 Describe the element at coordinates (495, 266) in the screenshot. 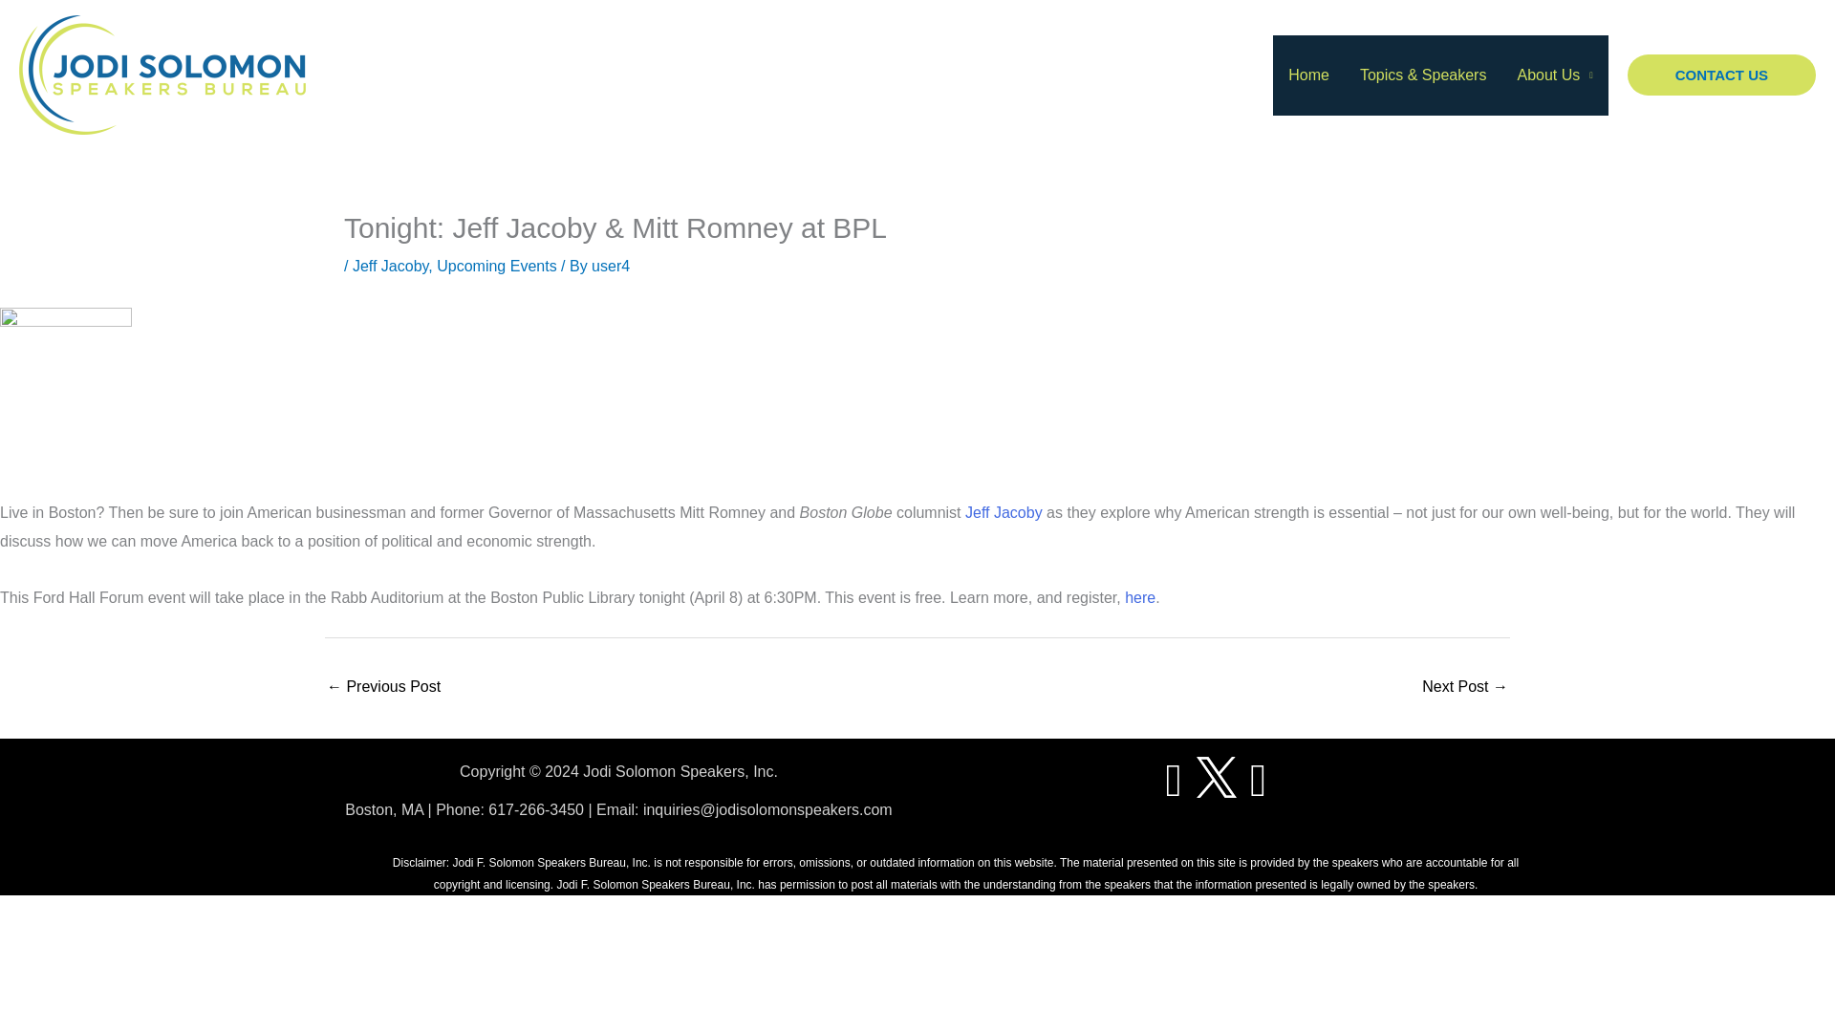

I see `Upcoming Events` at that location.